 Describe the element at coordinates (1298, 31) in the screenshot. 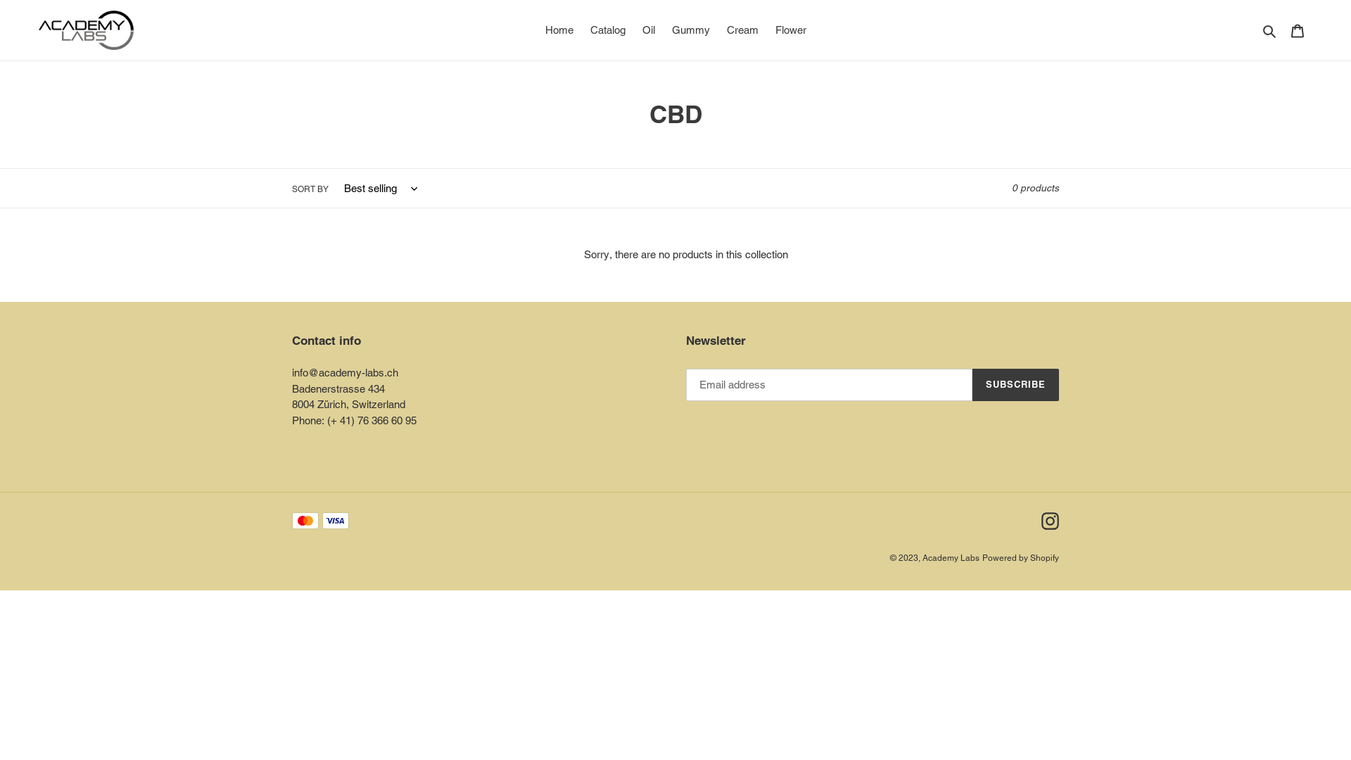

I see `Cart` at that location.